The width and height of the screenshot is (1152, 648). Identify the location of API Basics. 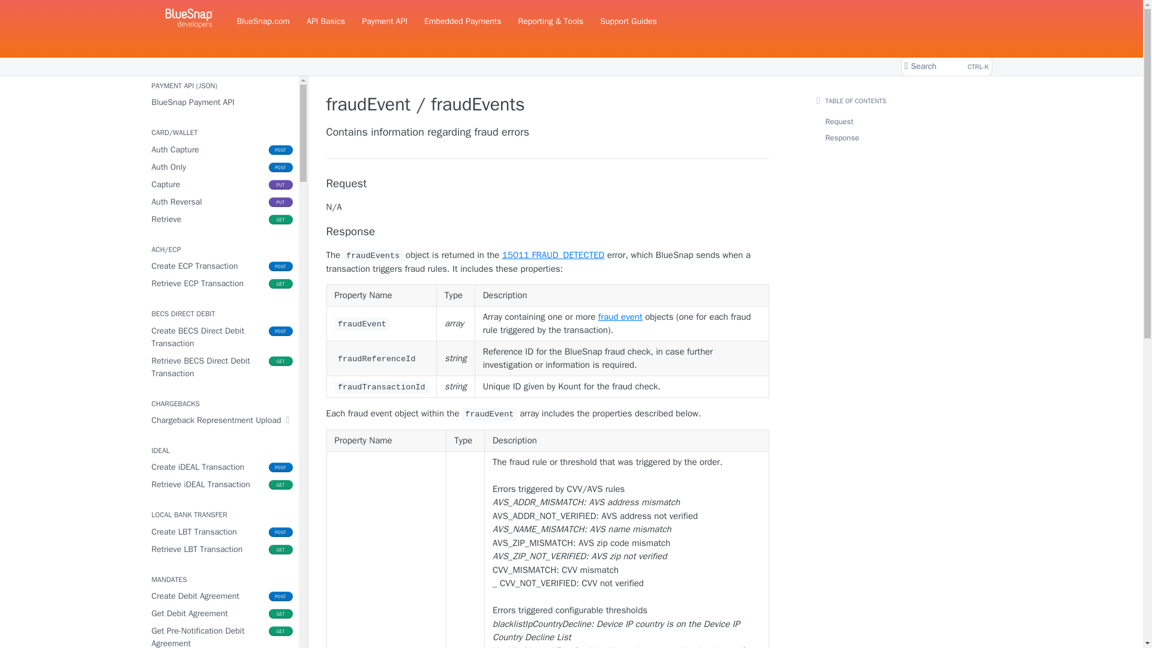
(220, 184).